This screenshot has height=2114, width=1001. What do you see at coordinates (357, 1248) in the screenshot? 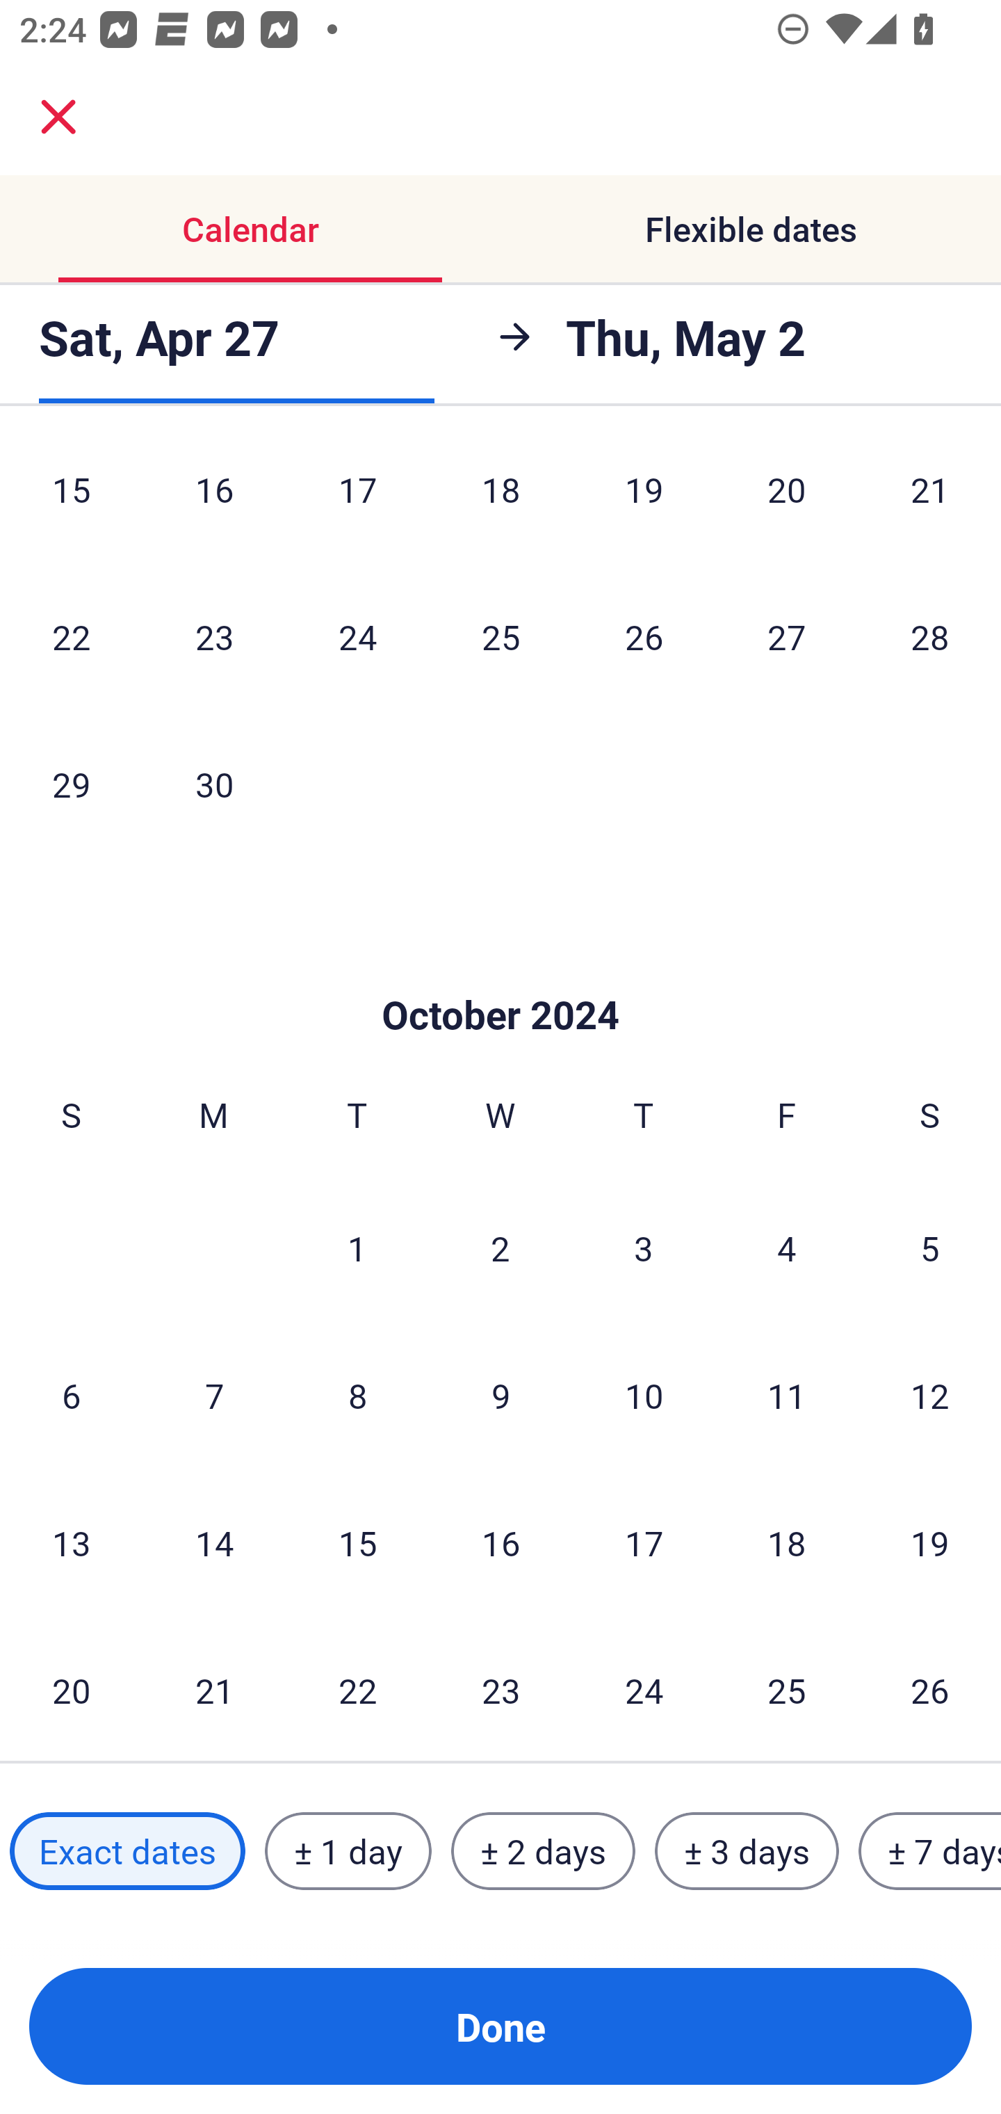
I see `1 Tuesday, October 1, 2024` at bounding box center [357, 1248].